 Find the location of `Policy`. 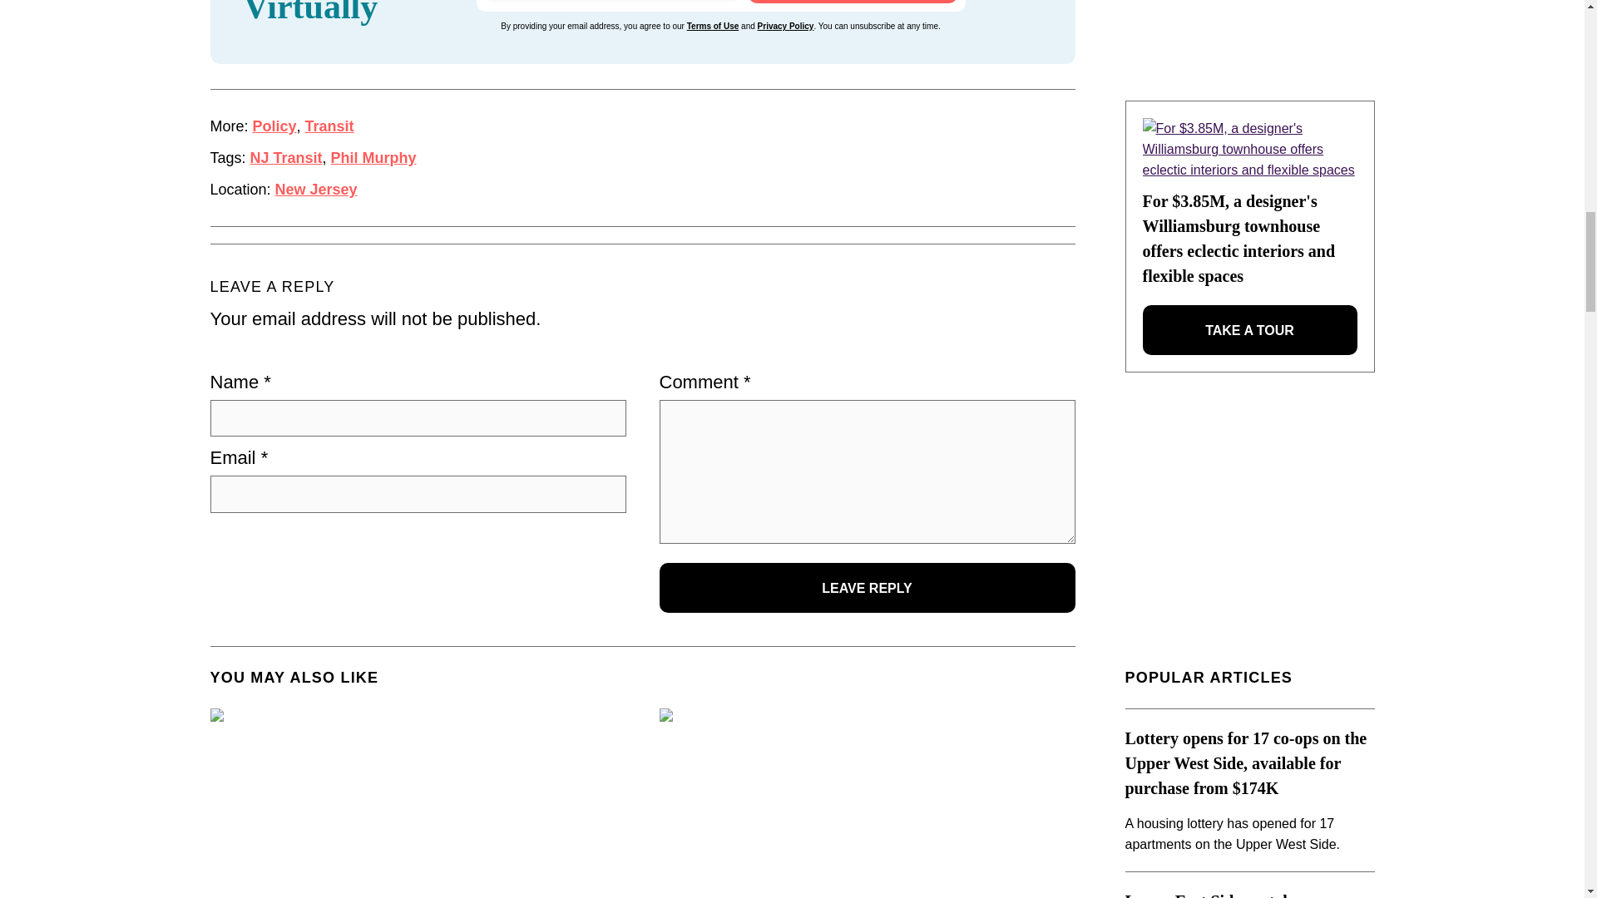

Policy is located at coordinates (274, 126).